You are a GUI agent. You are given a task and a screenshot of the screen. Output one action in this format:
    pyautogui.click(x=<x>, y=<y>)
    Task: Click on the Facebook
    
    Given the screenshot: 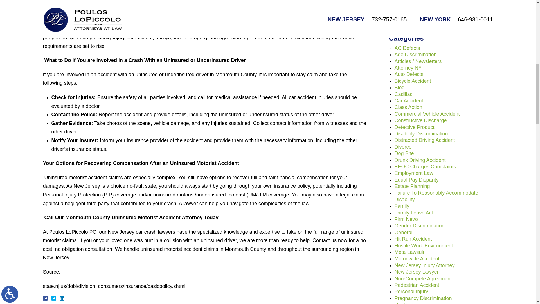 What is the action you would take?
    pyautogui.click(x=51, y=298)
    